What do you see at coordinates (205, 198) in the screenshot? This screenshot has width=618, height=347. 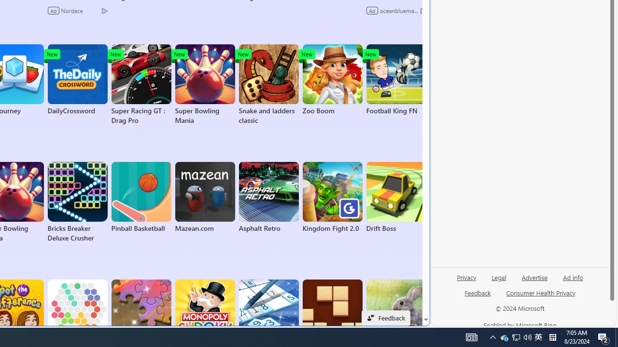 I see `Mazean.com` at bounding box center [205, 198].